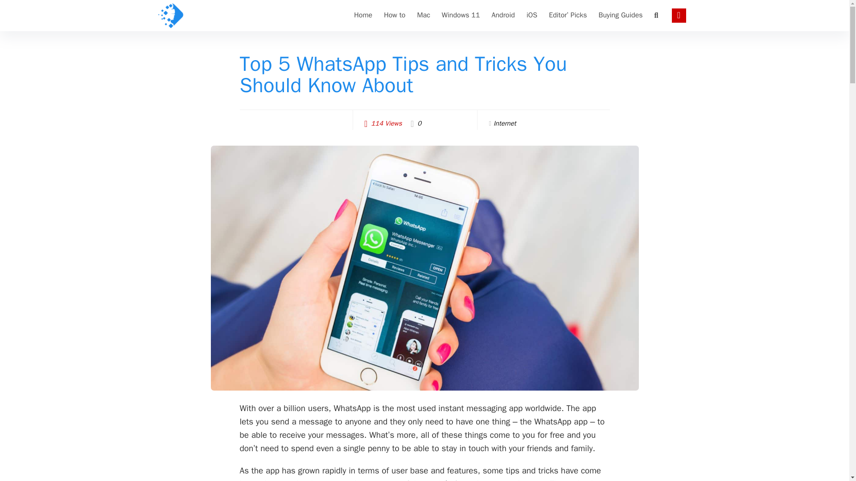 This screenshot has height=481, width=856. I want to click on Windows 11, so click(461, 15).